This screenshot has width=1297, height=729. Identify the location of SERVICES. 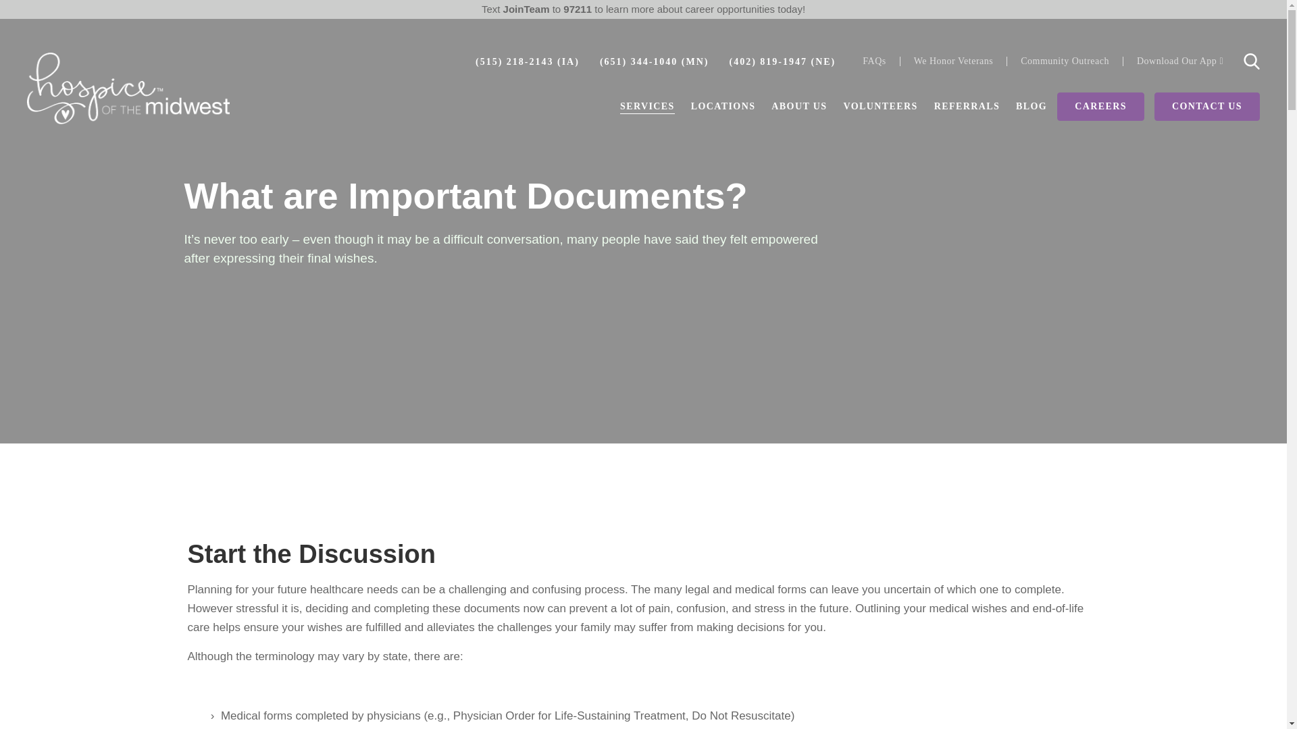
(647, 107).